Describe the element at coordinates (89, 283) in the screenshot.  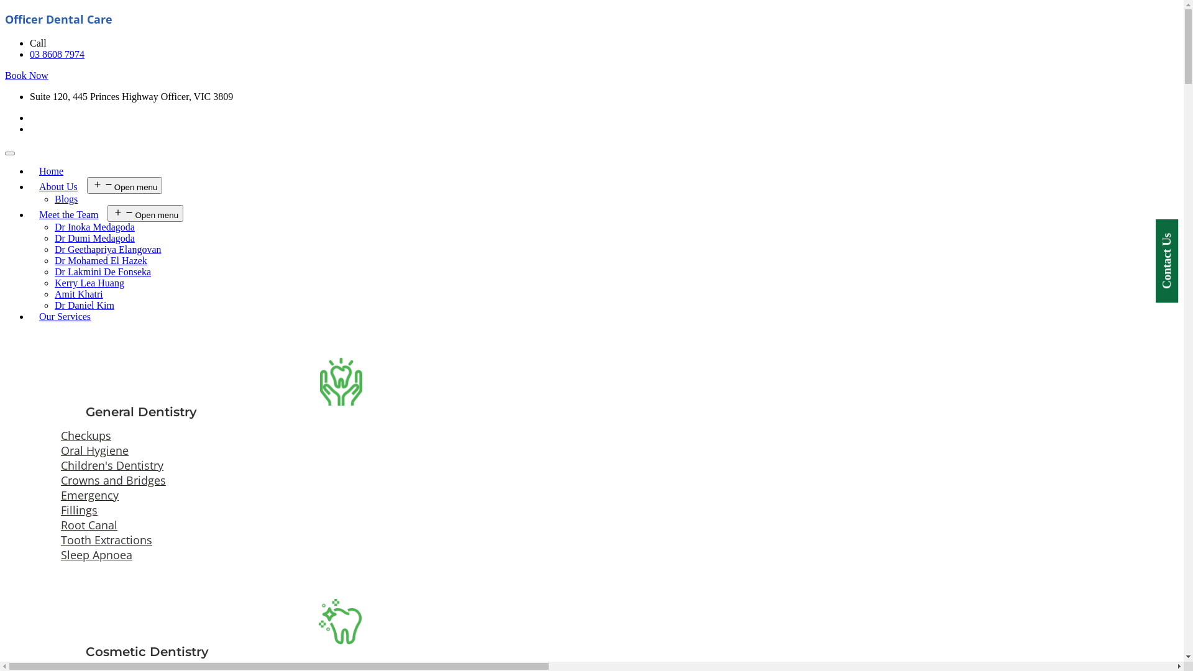
I see `Kerry Lea Huang` at that location.